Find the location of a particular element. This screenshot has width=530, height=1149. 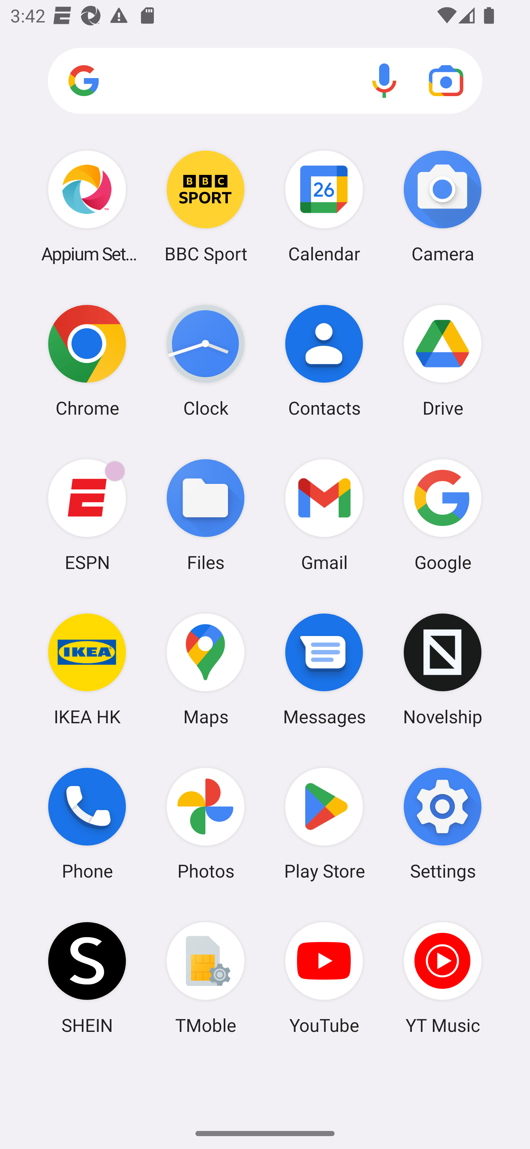

Chrome is located at coordinates (87, 361).